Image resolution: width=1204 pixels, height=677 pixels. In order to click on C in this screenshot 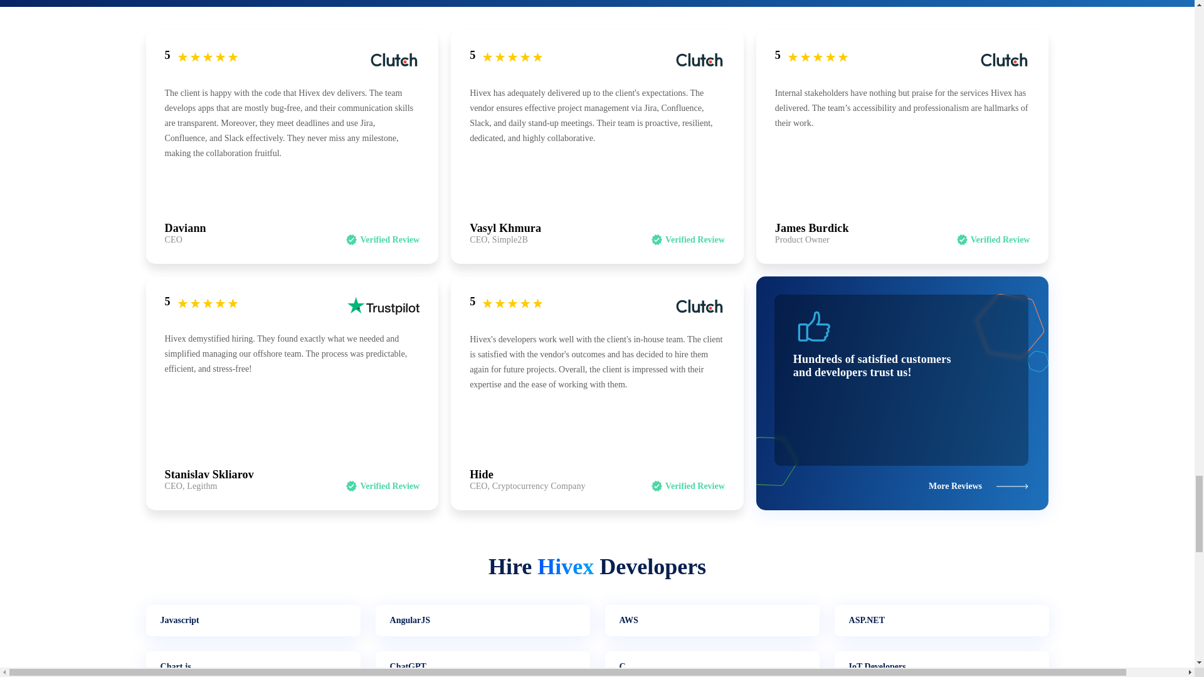, I will do `click(711, 664)`.